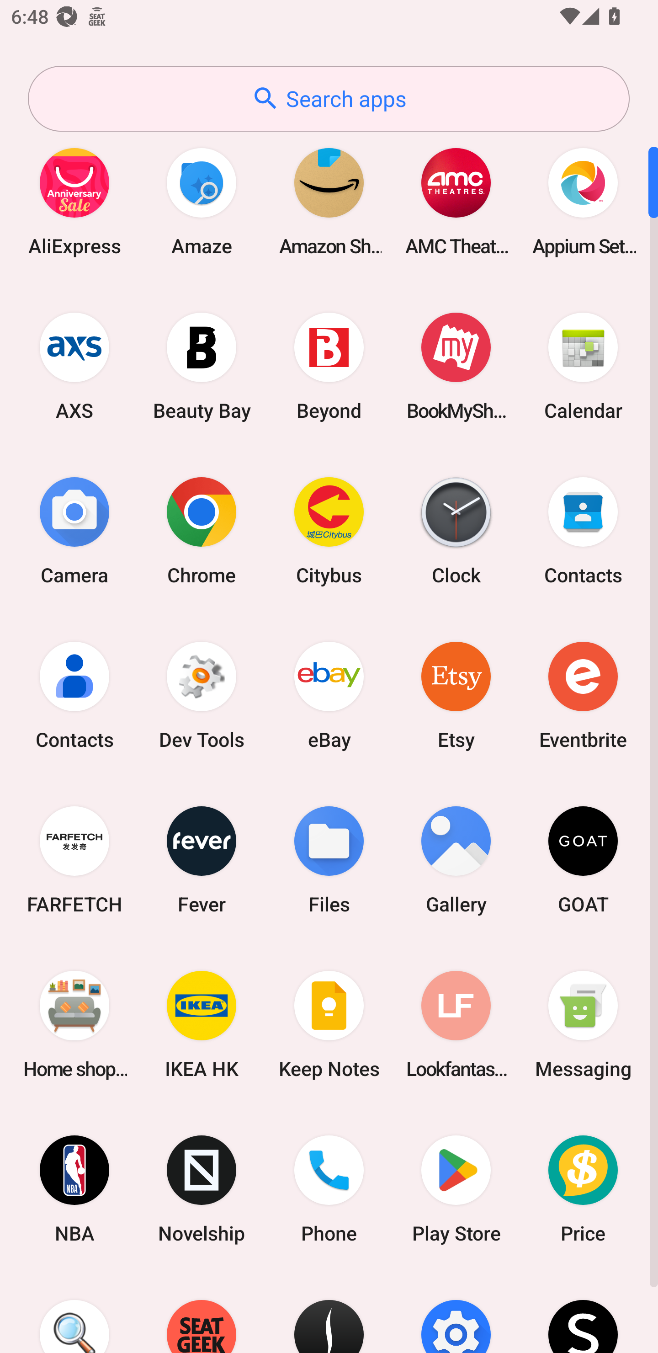  Describe the element at coordinates (202, 859) in the screenshot. I see `Fever` at that location.